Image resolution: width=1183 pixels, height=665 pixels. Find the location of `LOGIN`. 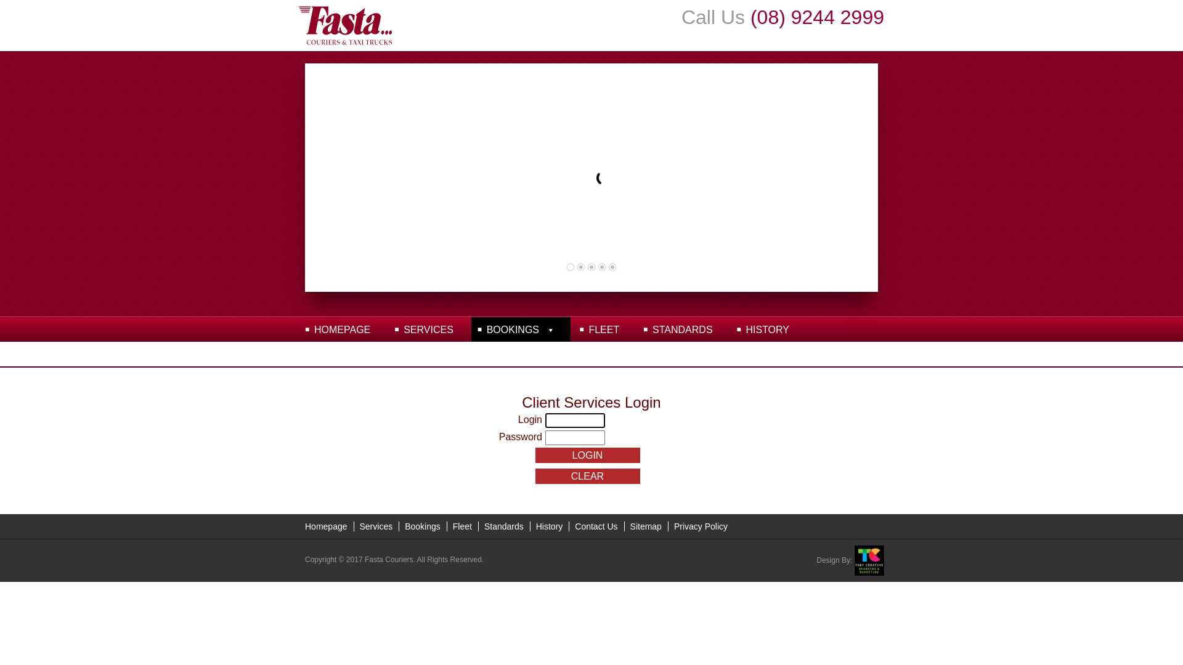

LOGIN is located at coordinates (587, 456).